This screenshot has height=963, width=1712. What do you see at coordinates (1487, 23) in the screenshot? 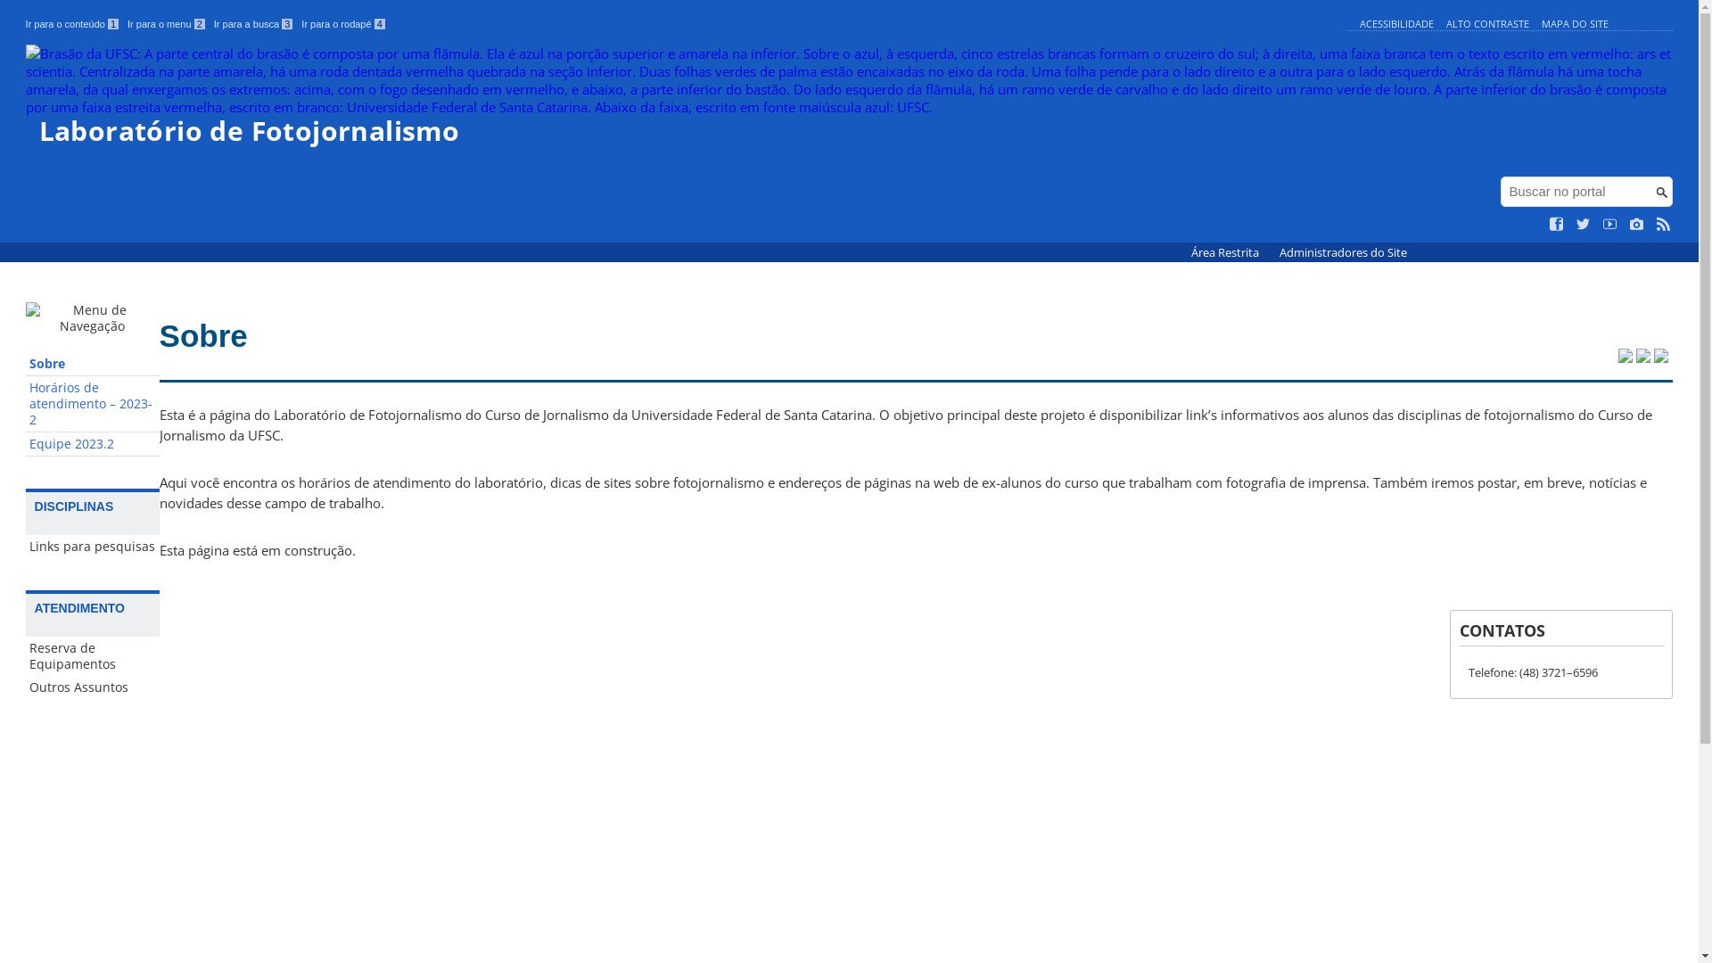
I see `ALTO CONTRASTE` at bounding box center [1487, 23].